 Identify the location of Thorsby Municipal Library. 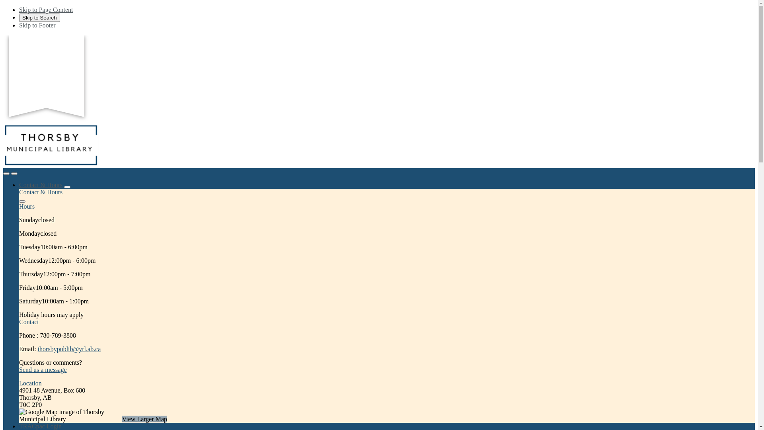
(51, 164).